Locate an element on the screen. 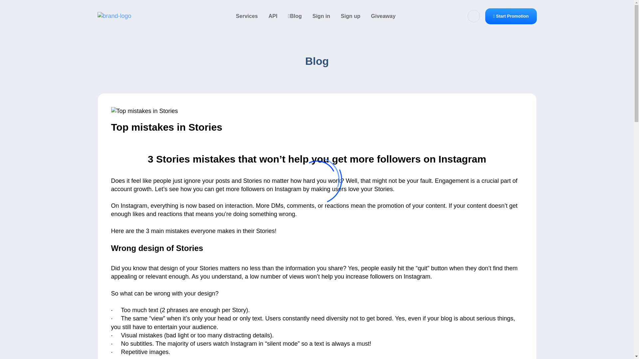  Services is located at coordinates (247, 16).